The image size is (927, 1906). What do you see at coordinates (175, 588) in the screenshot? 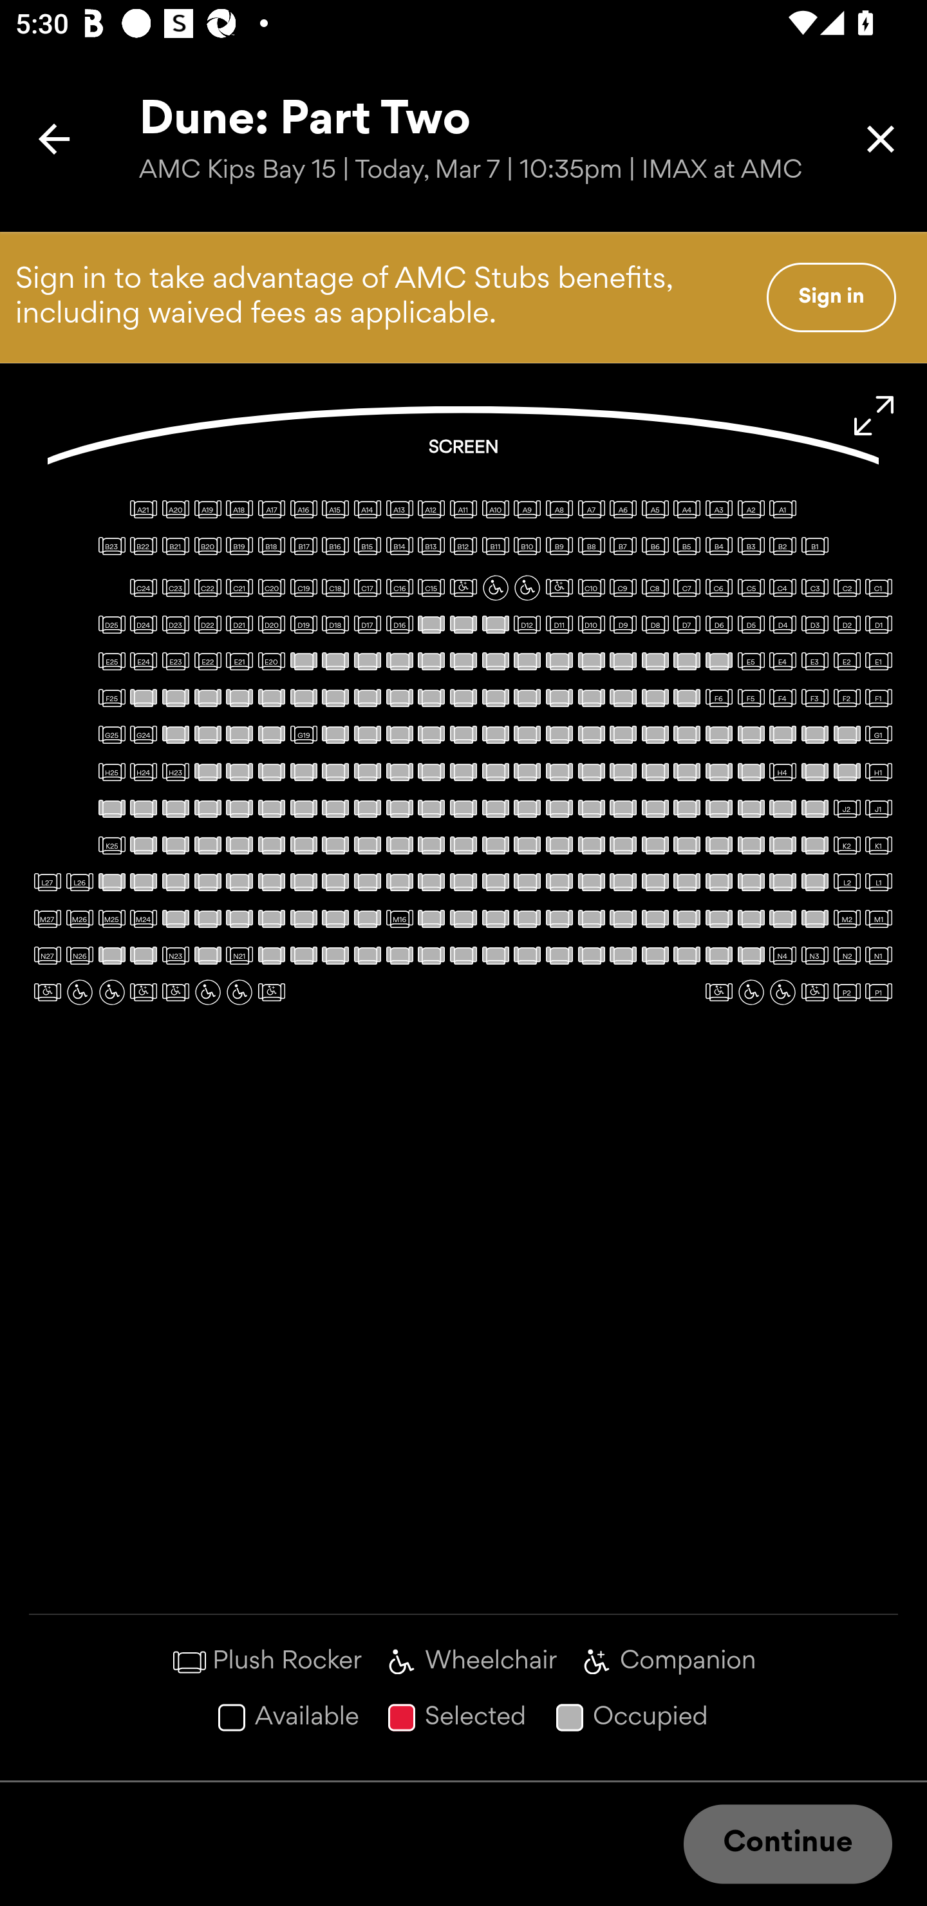
I see `C23, Regular seat, available` at bounding box center [175, 588].